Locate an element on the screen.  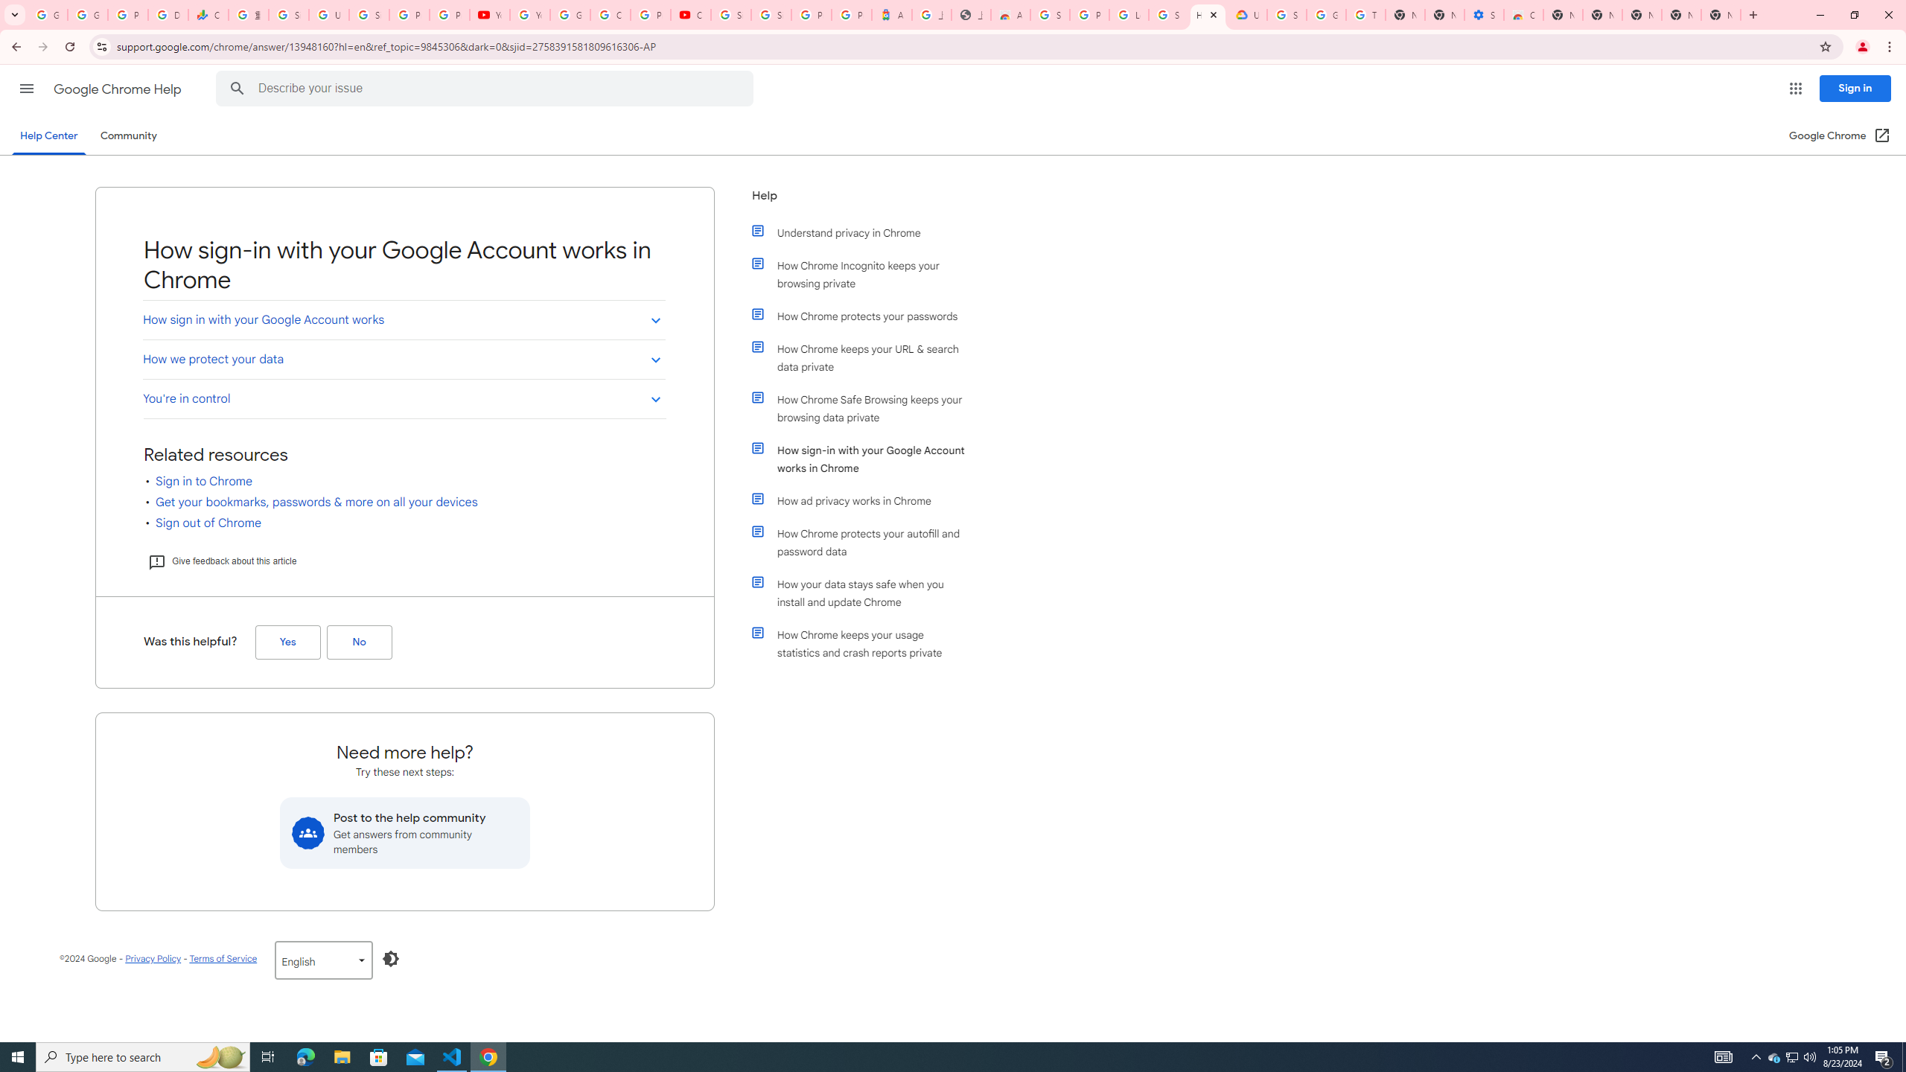
Give feedback about this article is located at coordinates (222, 561).